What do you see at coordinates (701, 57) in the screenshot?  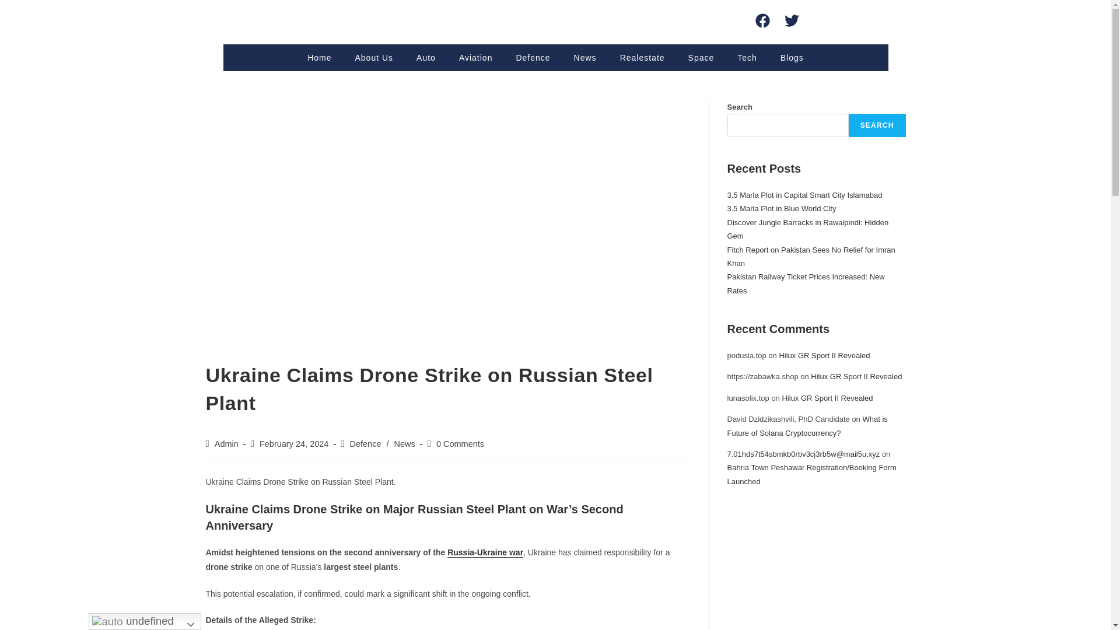 I see `Space` at bounding box center [701, 57].